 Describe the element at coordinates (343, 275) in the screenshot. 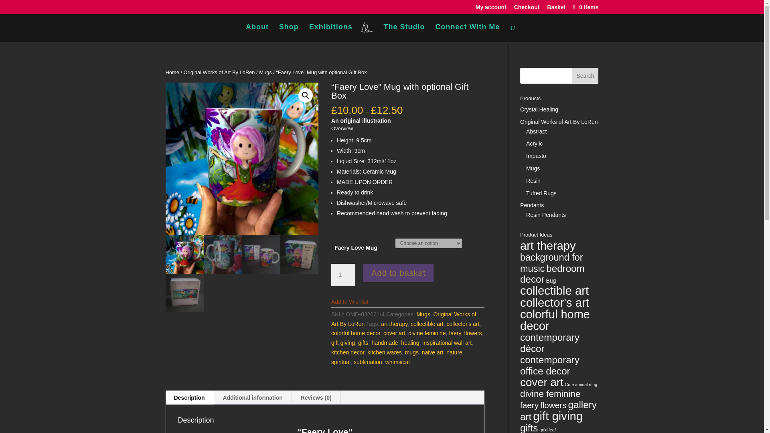

I see `1` at that location.